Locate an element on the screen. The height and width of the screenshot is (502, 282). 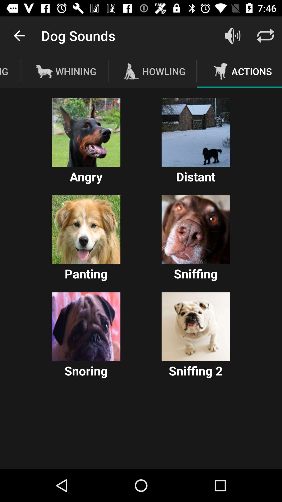
go to left of whining is located at coordinates (44, 71).